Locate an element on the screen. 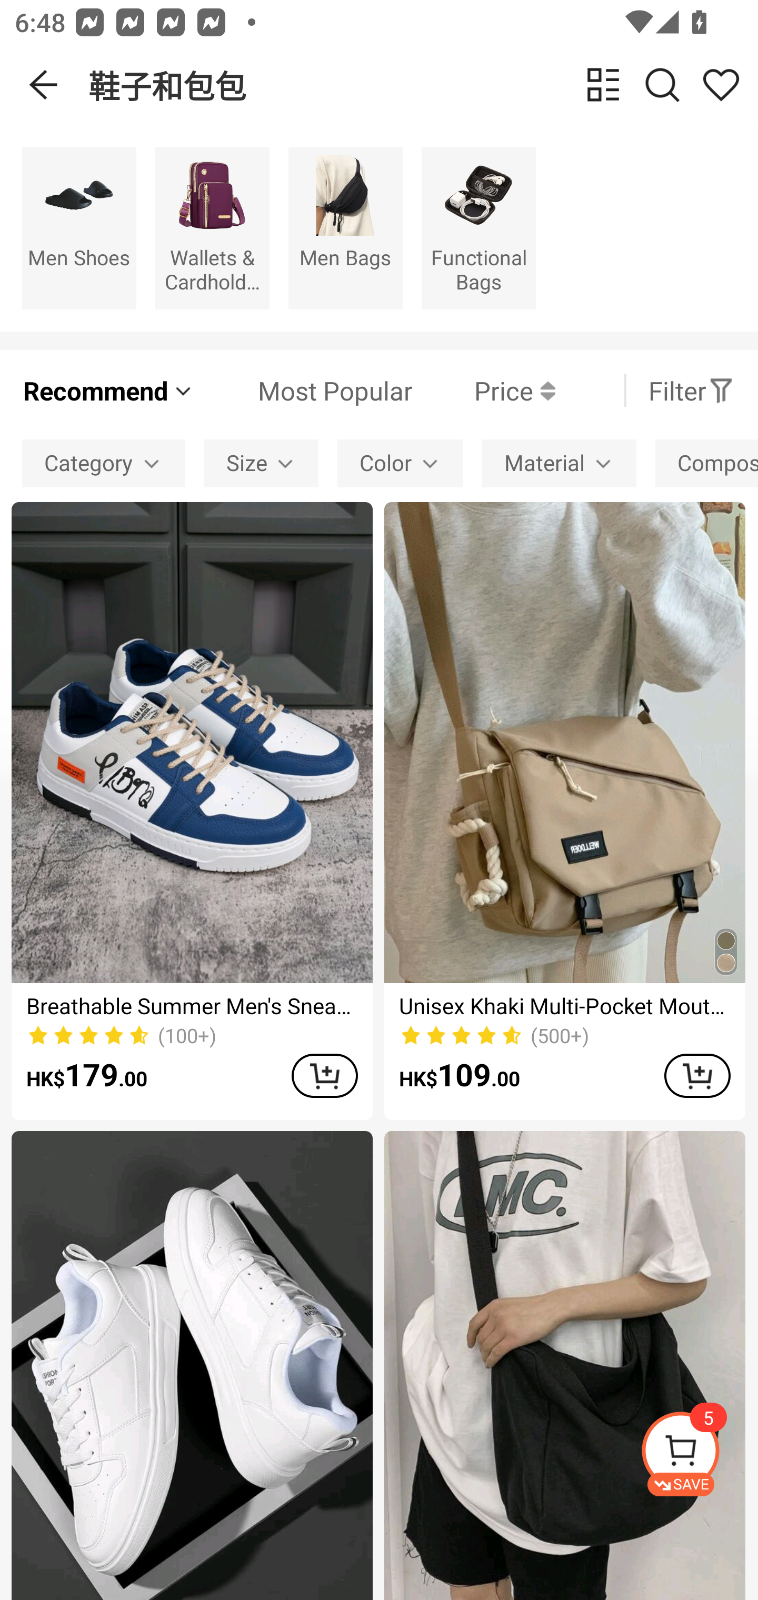  Composition is located at coordinates (706, 464).